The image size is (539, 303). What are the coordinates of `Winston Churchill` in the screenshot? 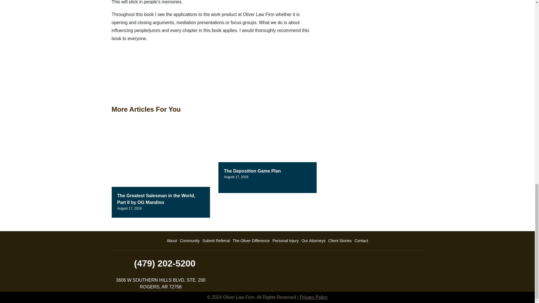 It's located at (154, 68).